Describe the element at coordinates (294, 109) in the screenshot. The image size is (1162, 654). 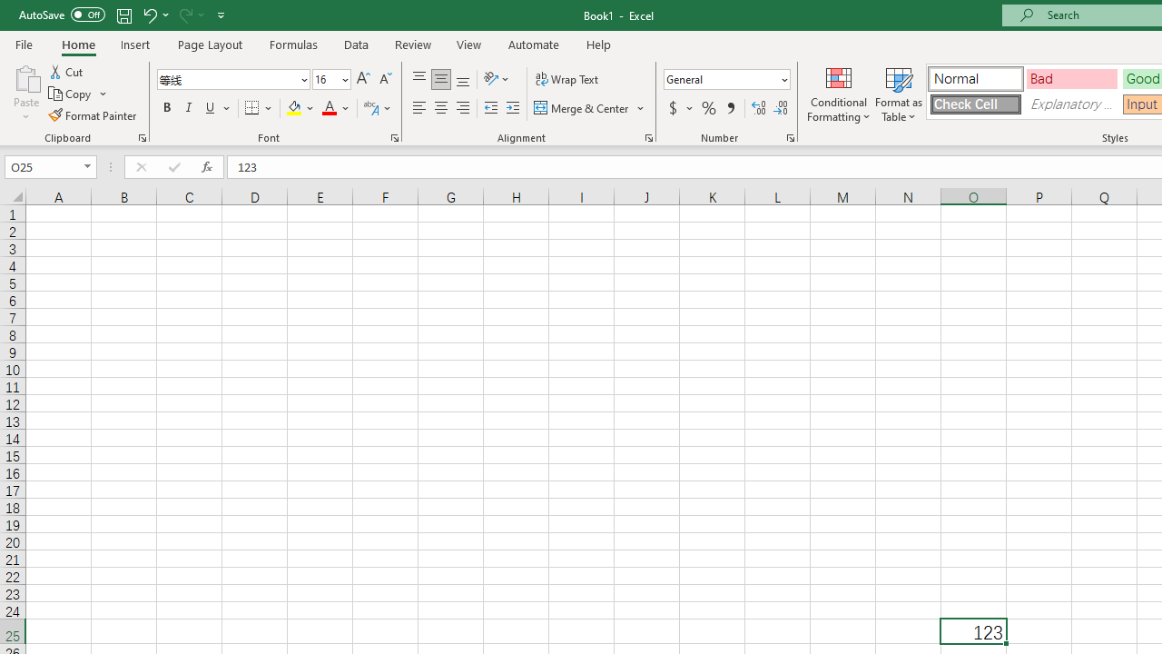
I see `Fill Color RGB(255, 255, 0)` at that location.